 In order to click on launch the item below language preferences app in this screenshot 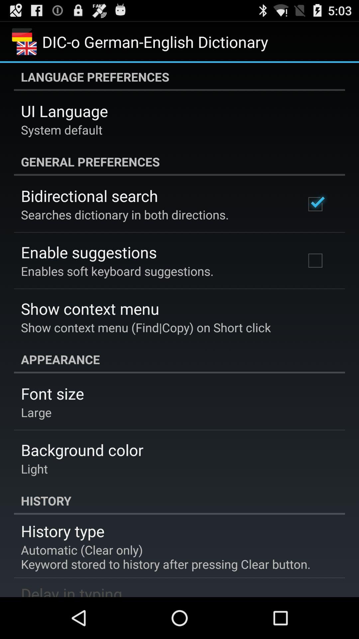, I will do `click(64, 111)`.